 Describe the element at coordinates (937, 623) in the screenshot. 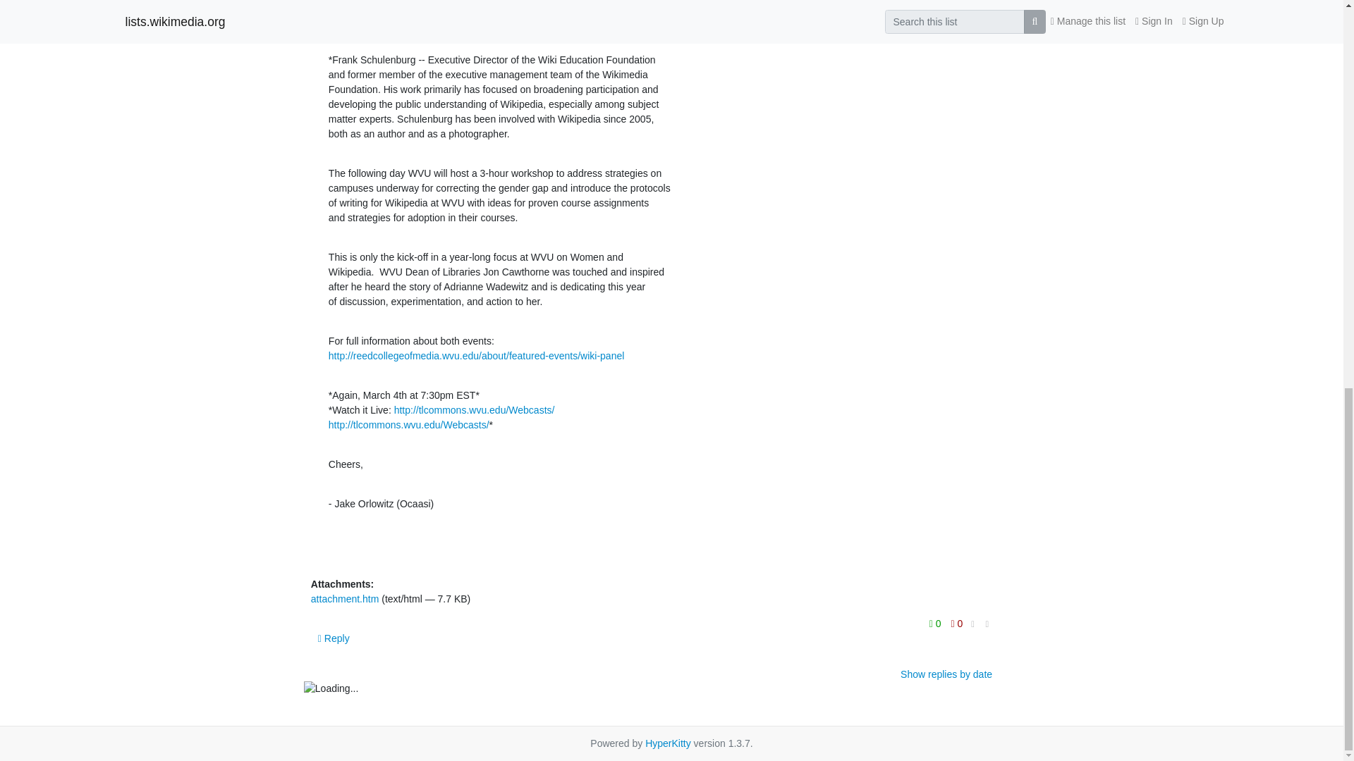

I see `You must be logged-in to vote.` at that location.